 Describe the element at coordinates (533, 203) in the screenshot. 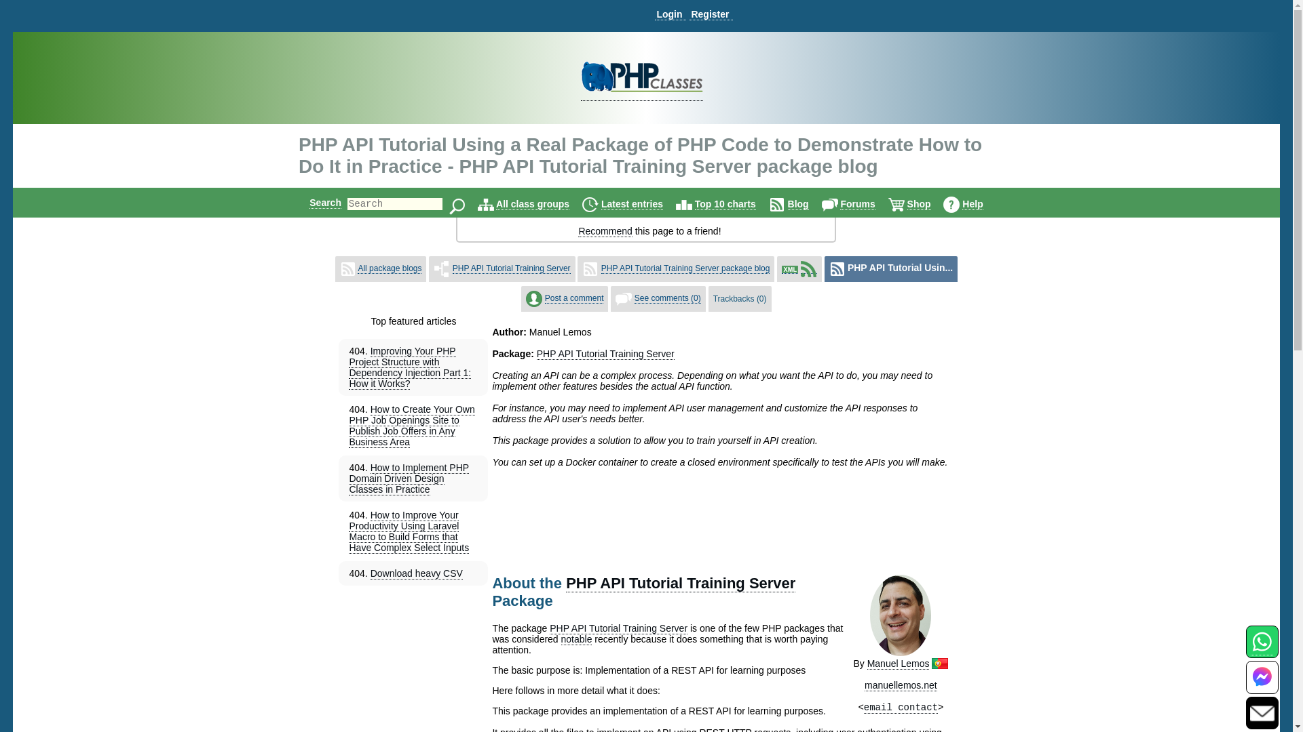

I see `All class groups` at that location.